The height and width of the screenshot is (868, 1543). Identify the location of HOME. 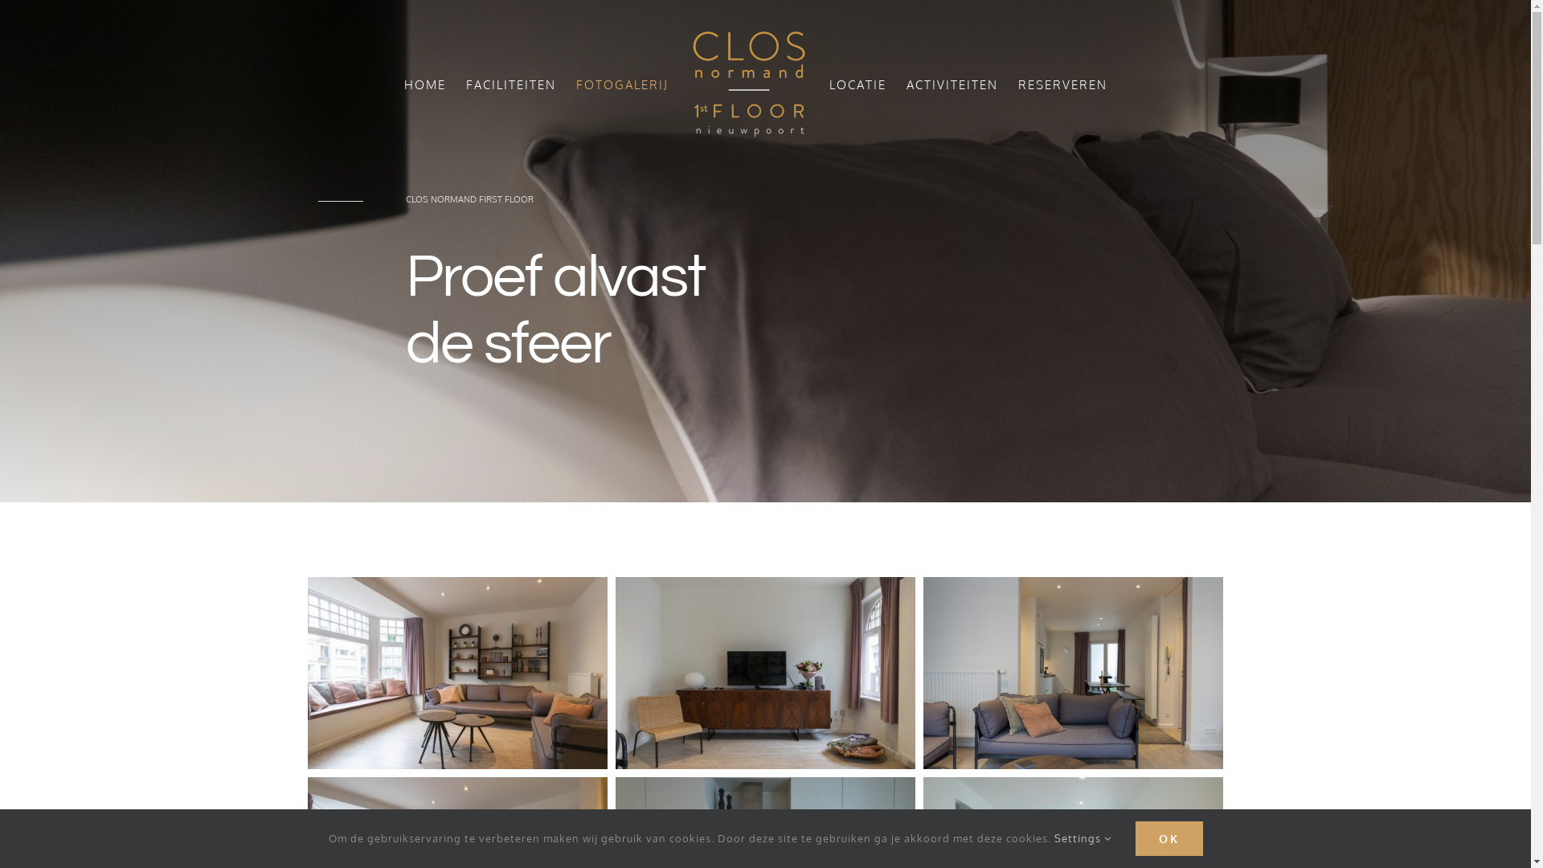
(424, 84).